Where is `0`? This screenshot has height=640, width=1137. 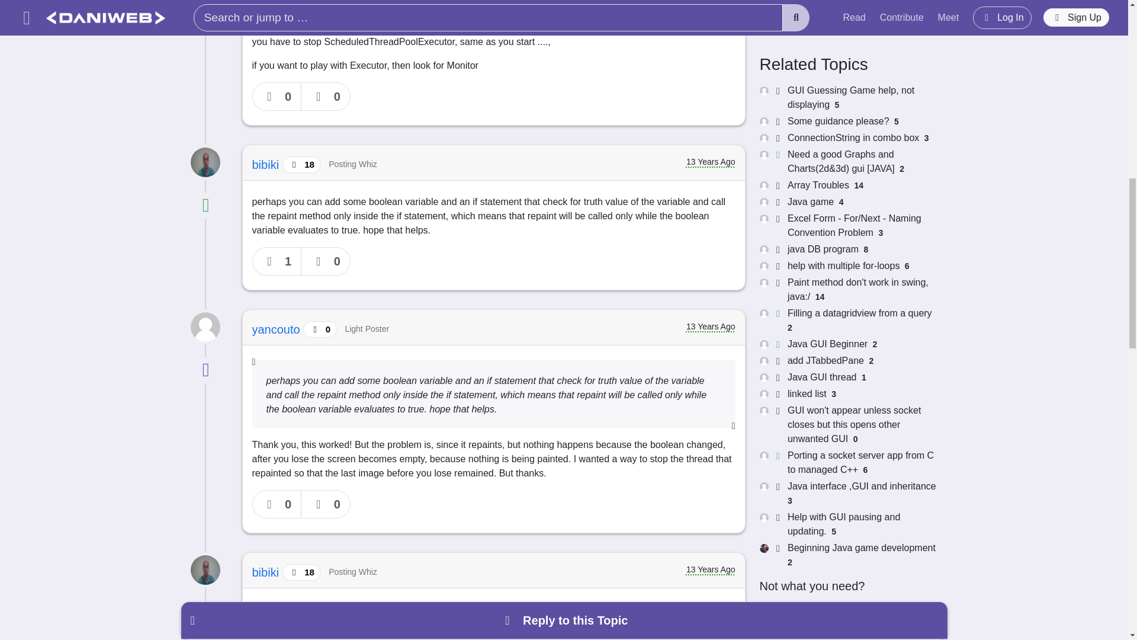
0 is located at coordinates (326, 261).